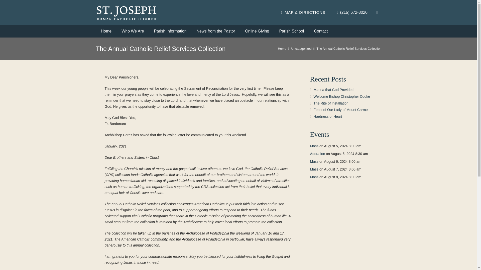 The image size is (481, 270). What do you see at coordinates (321, 31) in the screenshot?
I see `Contact` at bounding box center [321, 31].